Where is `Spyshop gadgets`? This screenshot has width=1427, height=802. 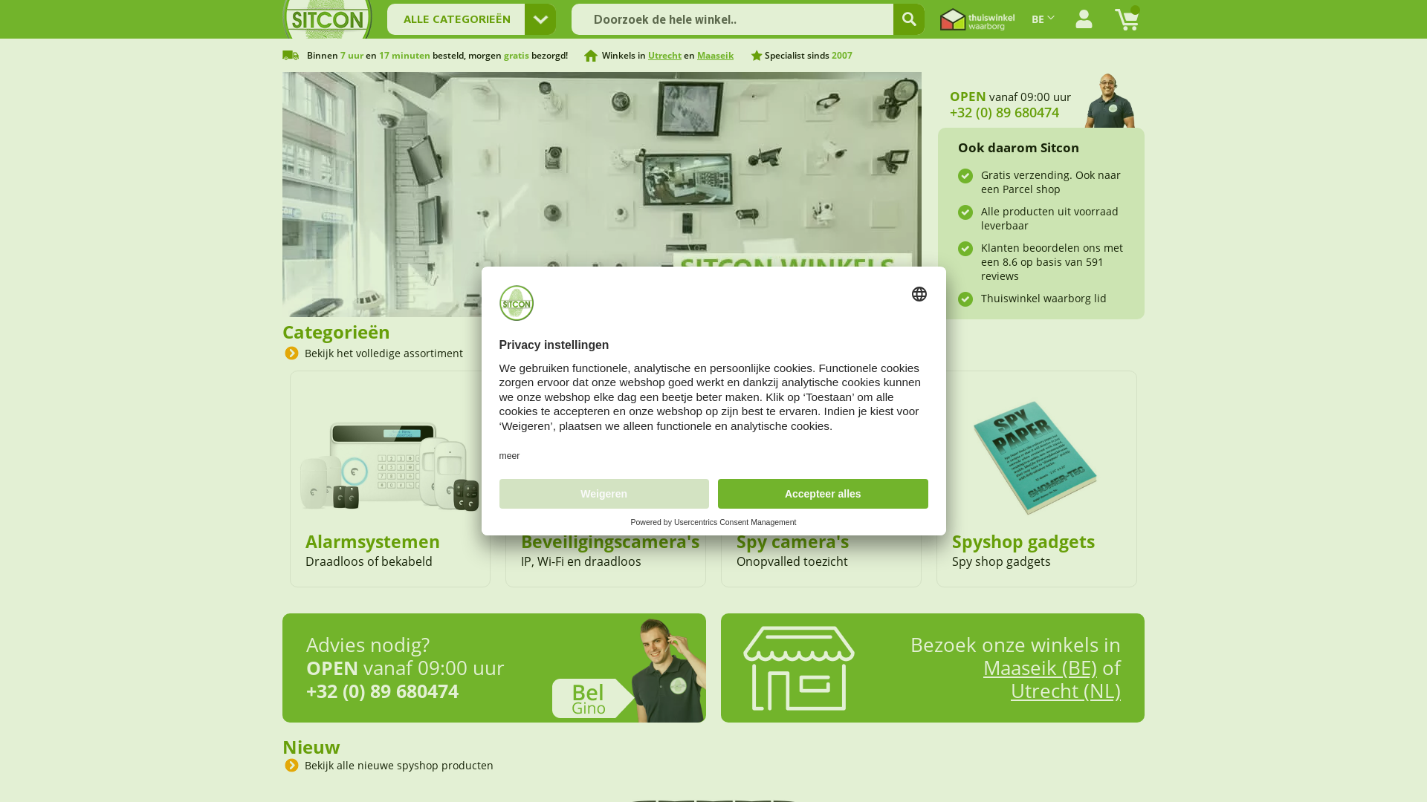
Spyshop gadgets is located at coordinates (1023, 541).